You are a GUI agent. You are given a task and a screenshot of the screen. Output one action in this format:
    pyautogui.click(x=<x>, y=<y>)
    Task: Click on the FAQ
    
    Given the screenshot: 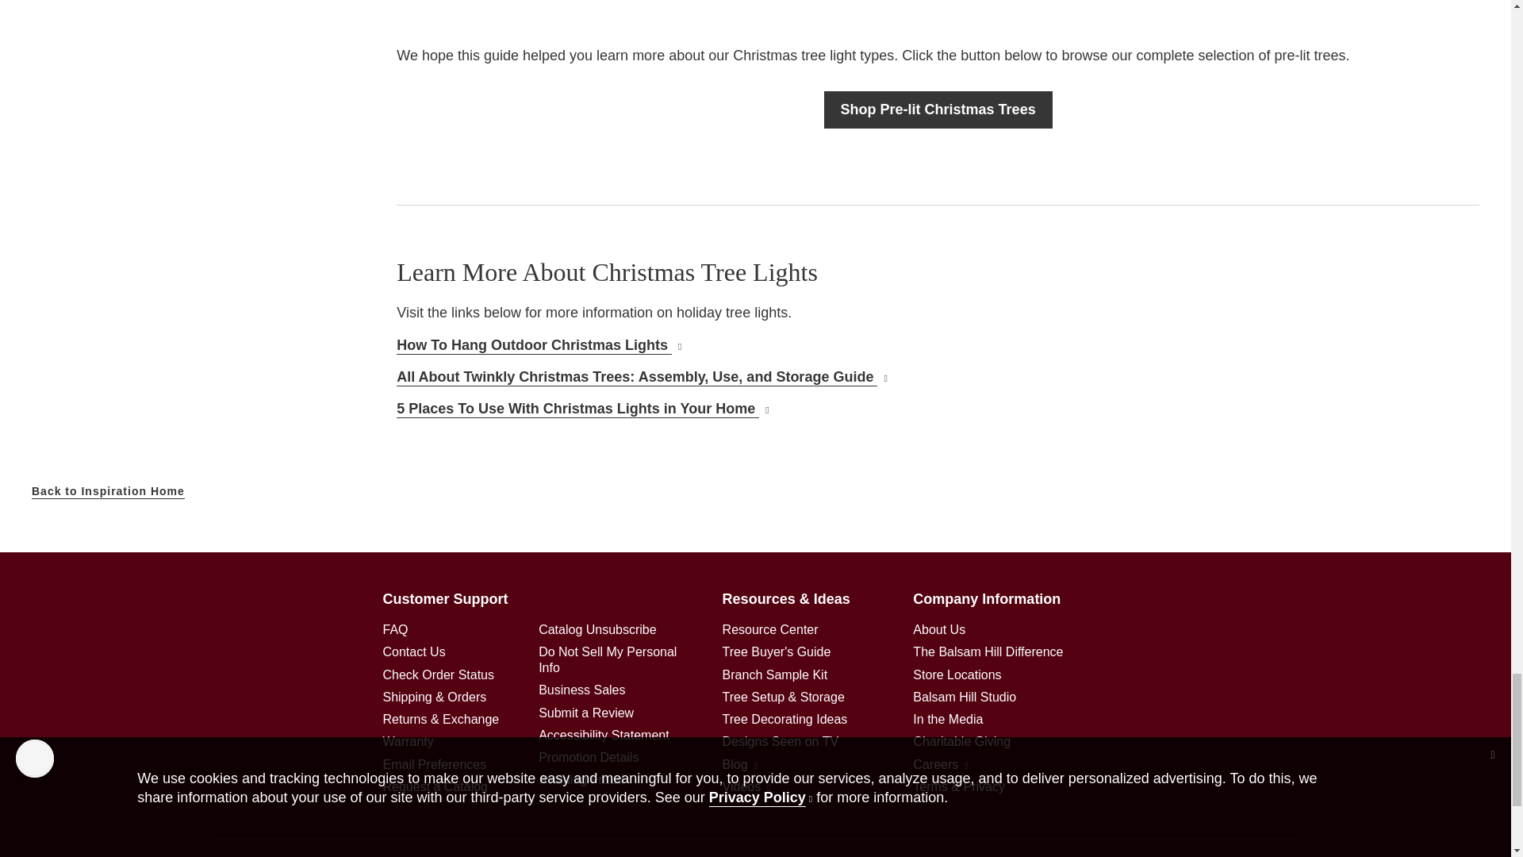 What is the action you would take?
    pyautogui.click(x=395, y=630)
    